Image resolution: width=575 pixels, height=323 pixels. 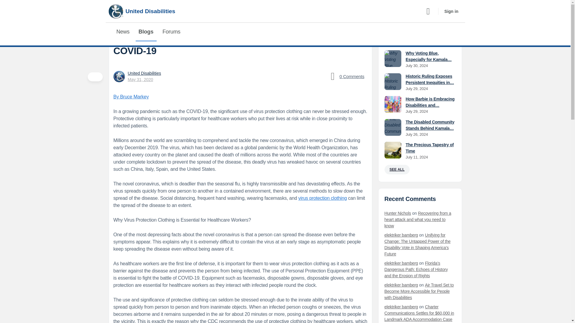 What do you see at coordinates (140, 80) in the screenshot?
I see `May 31, 2020` at bounding box center [140, 80].